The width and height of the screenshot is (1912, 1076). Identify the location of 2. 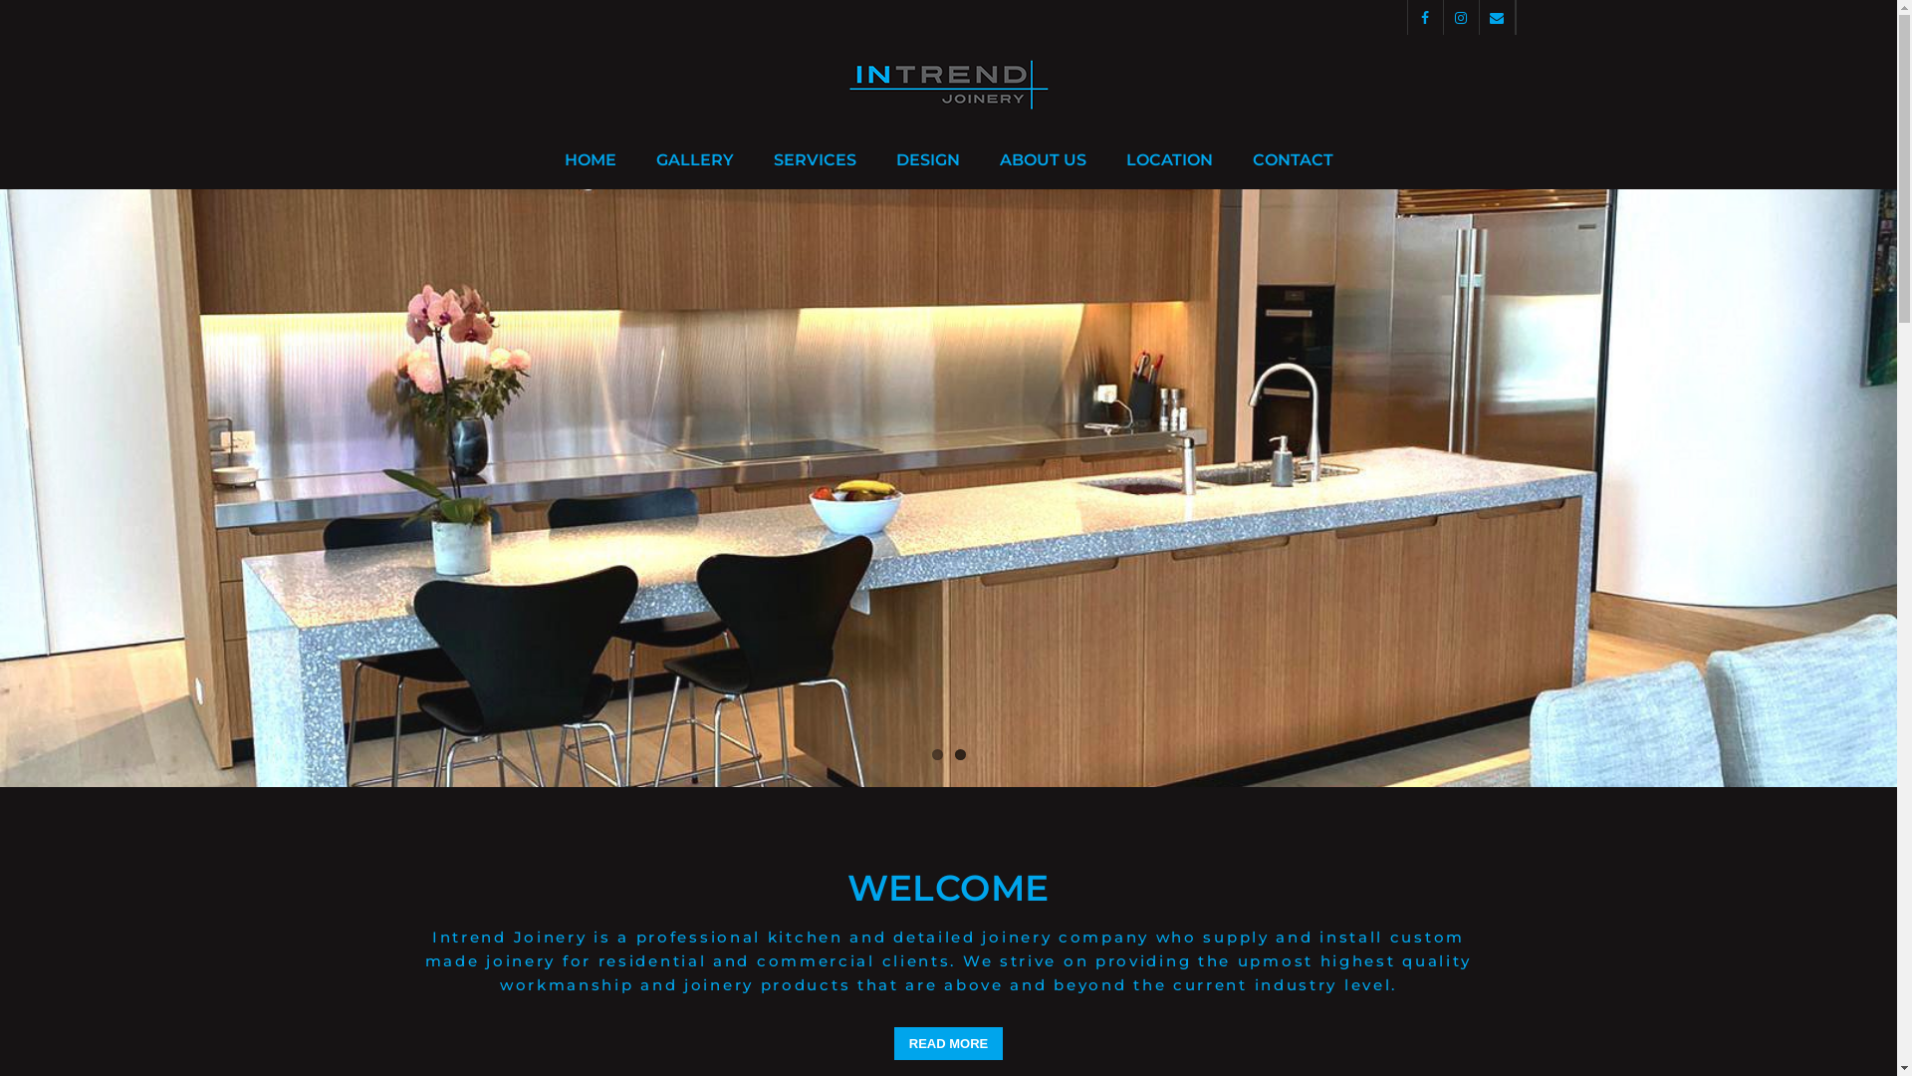
(959, 755).